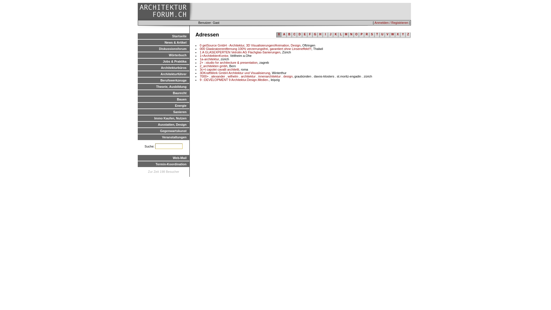  I want to click on Termin-Koordination, so click(164, 164).